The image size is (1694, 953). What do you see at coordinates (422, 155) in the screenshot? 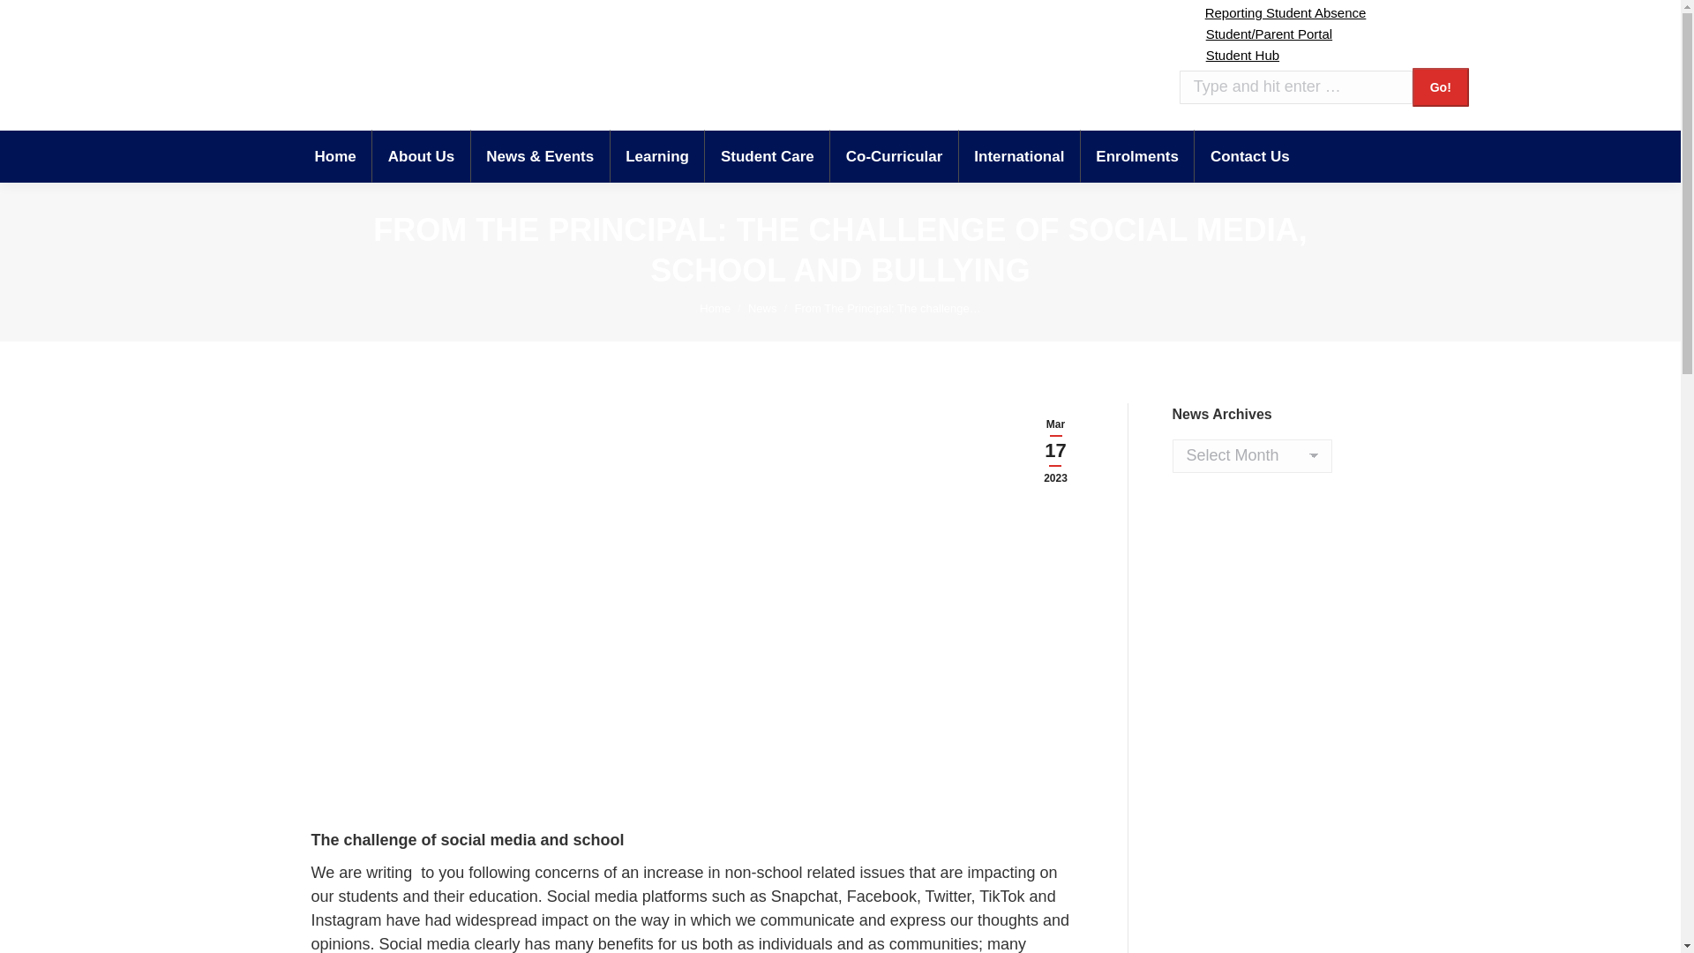
I see `About Us` at bounding box center [422, 155].